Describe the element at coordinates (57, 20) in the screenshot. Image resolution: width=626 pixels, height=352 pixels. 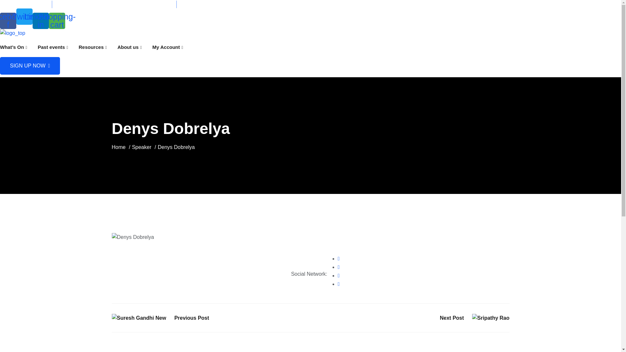
I see `Shopping-cart` at that location.